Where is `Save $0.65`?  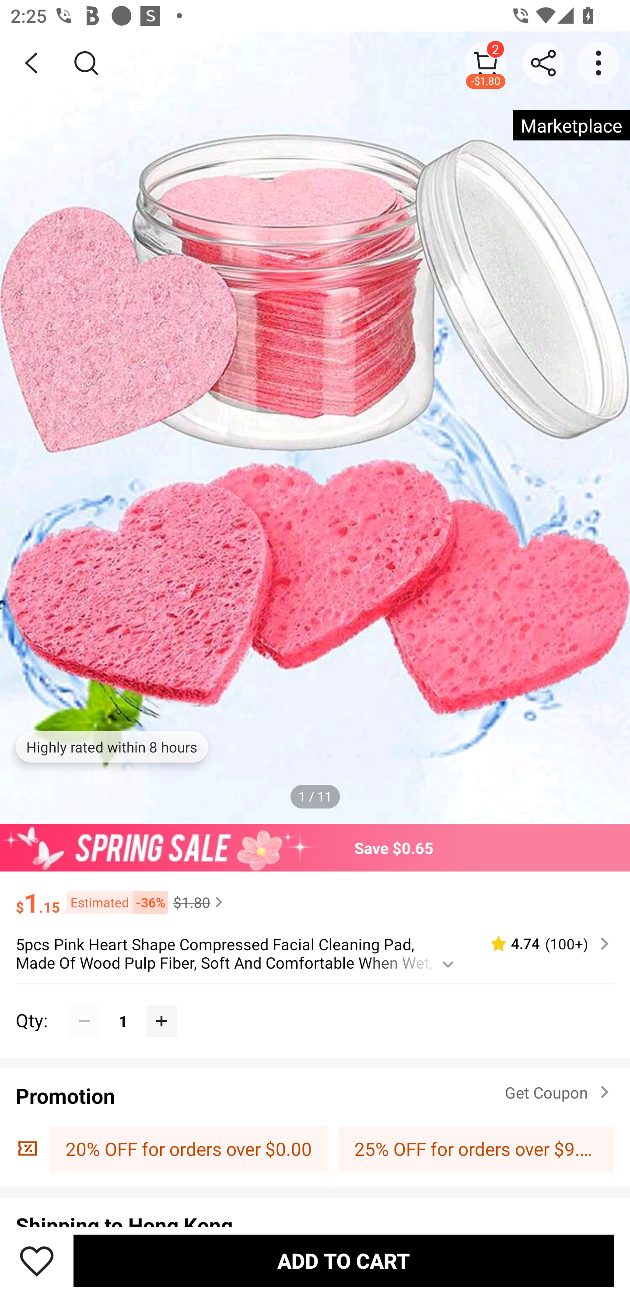
Save $0.65 is located at coordinates (315, 847).